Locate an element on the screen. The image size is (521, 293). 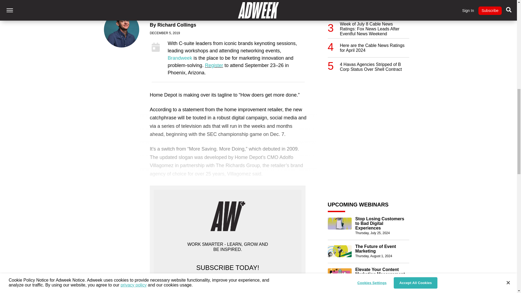
Richard Collings is located at coordinates (177, 25).